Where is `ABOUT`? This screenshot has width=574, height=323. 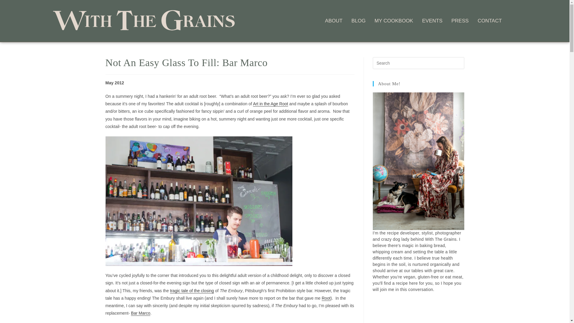 ABOUT is located at coordinates (334, 21).